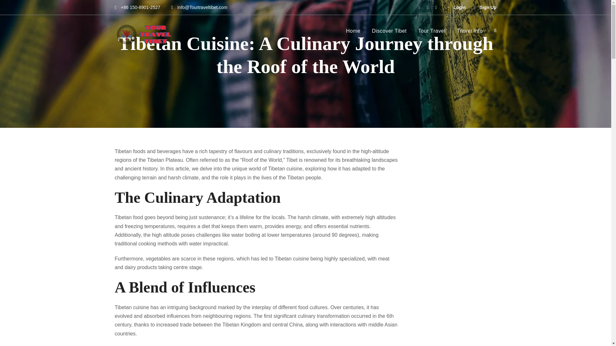 The image size is (616, 346). Describe the element at coordinates (389, 34) in the screenshot. I see `Discover Tibet` at that location.